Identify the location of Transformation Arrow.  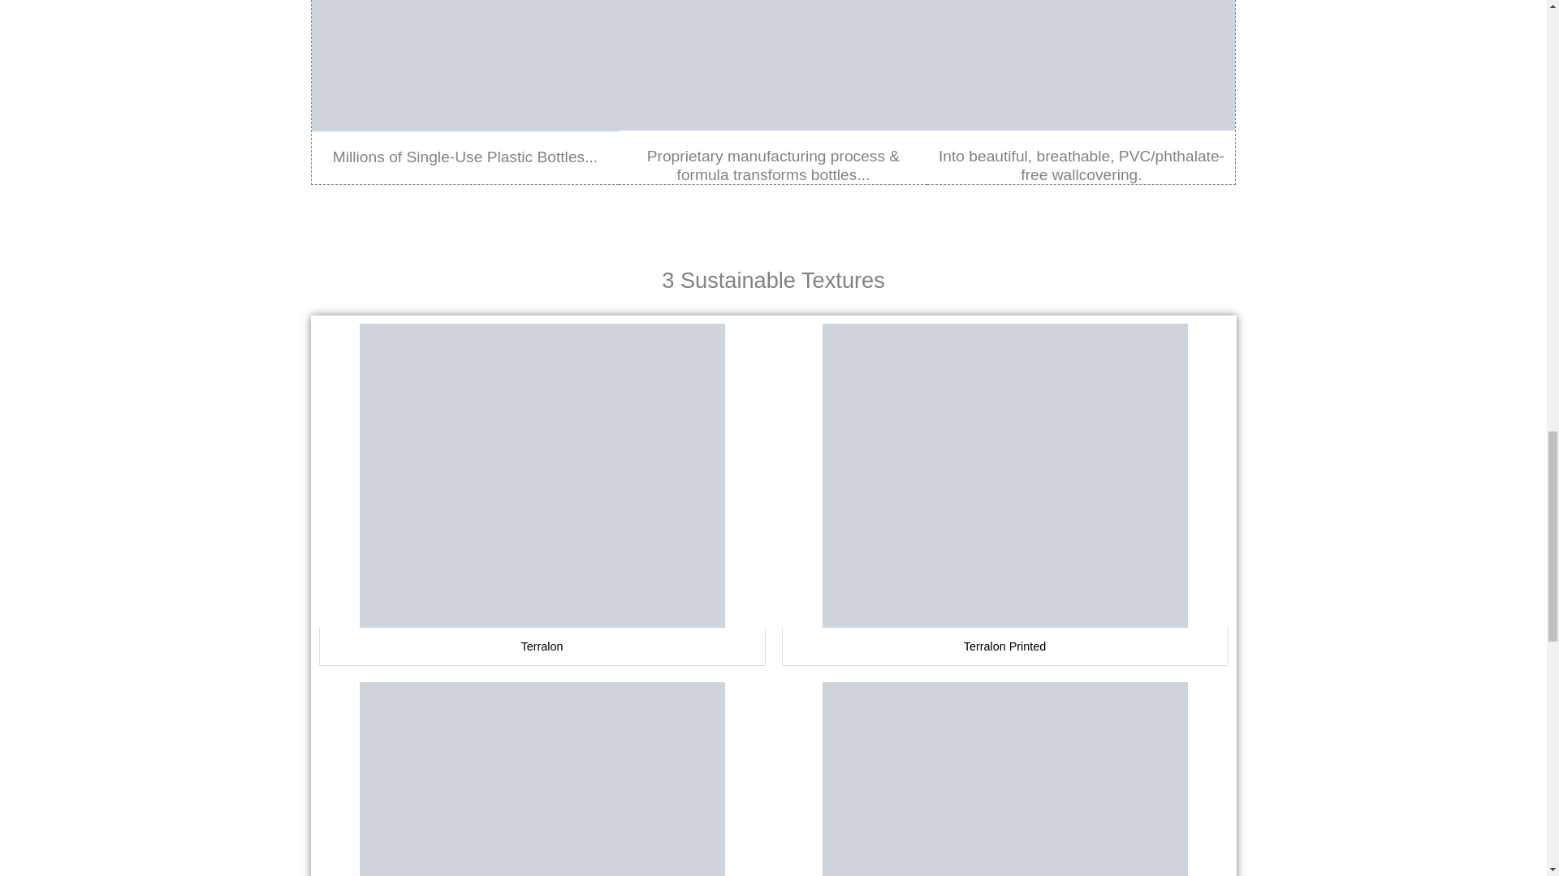
(773, 65).